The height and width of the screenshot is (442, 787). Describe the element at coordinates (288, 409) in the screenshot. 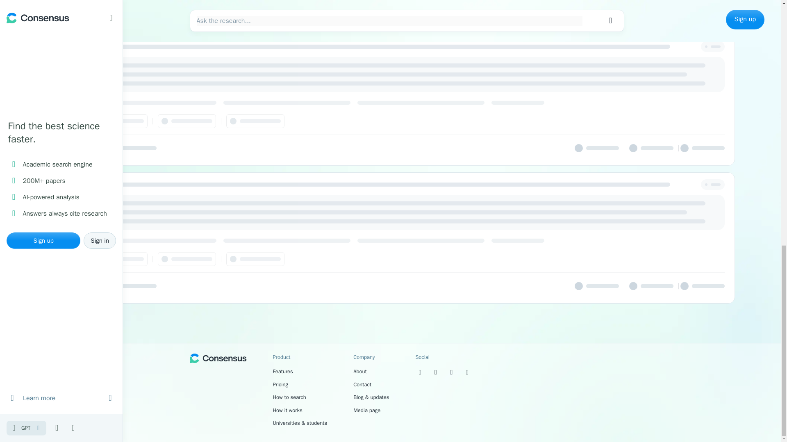

I see `How it works` at that location.